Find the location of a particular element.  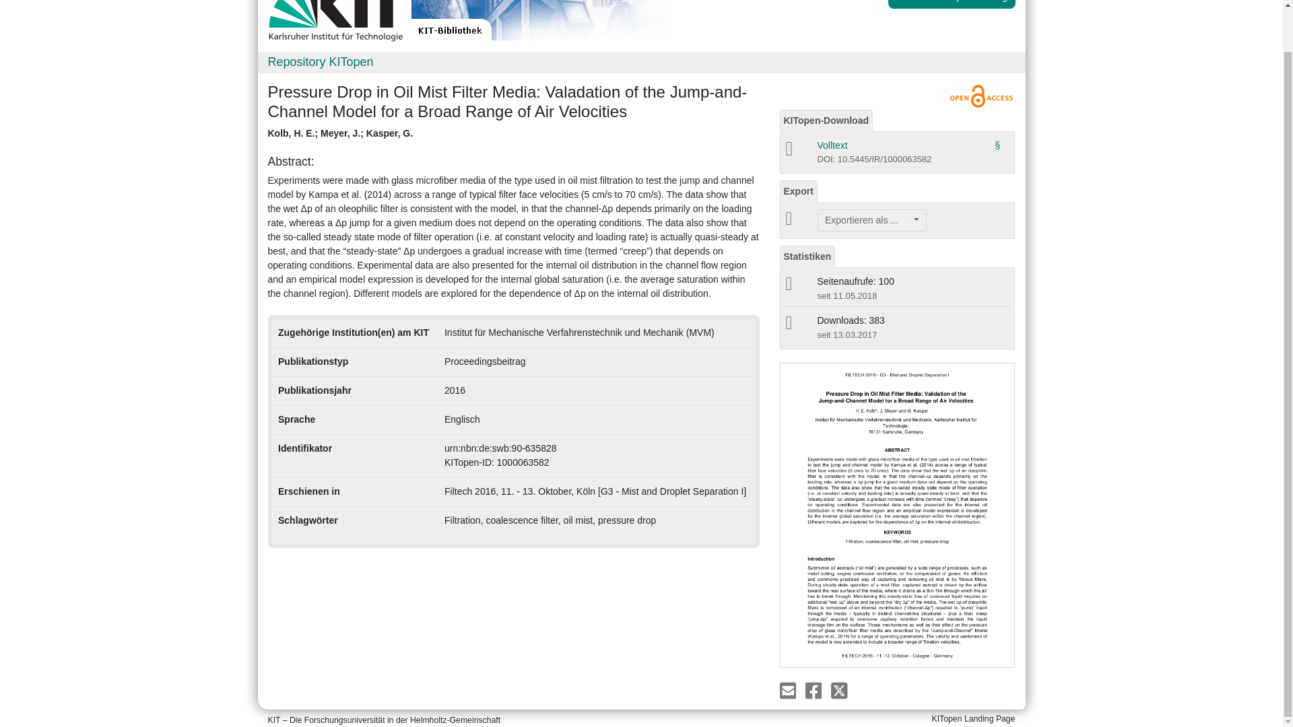

Export is located at coordinates (798, 191).